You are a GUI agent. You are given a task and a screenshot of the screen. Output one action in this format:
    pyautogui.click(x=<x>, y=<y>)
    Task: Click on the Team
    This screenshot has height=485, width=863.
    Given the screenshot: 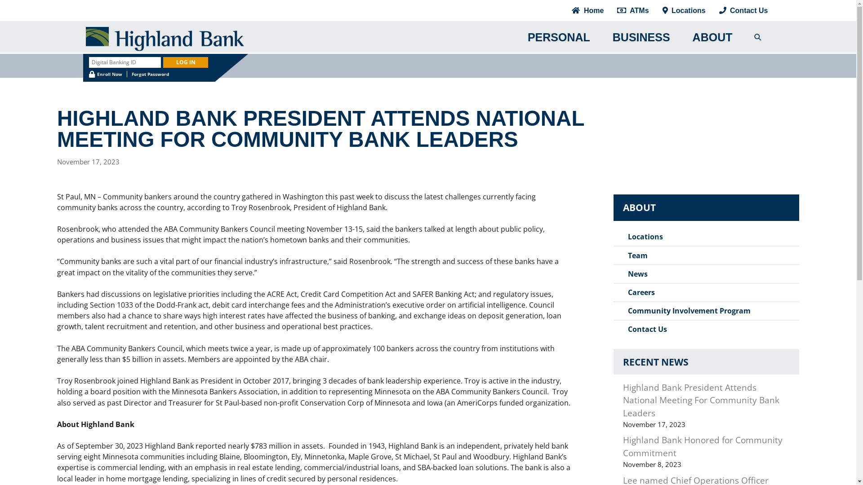 What is the action you would take?
    pyautogui.click(x=638, y=255)
    